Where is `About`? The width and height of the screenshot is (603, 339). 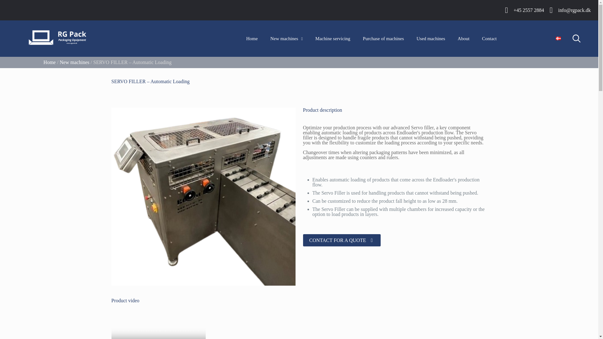
About is located at coordinates (463, 38).